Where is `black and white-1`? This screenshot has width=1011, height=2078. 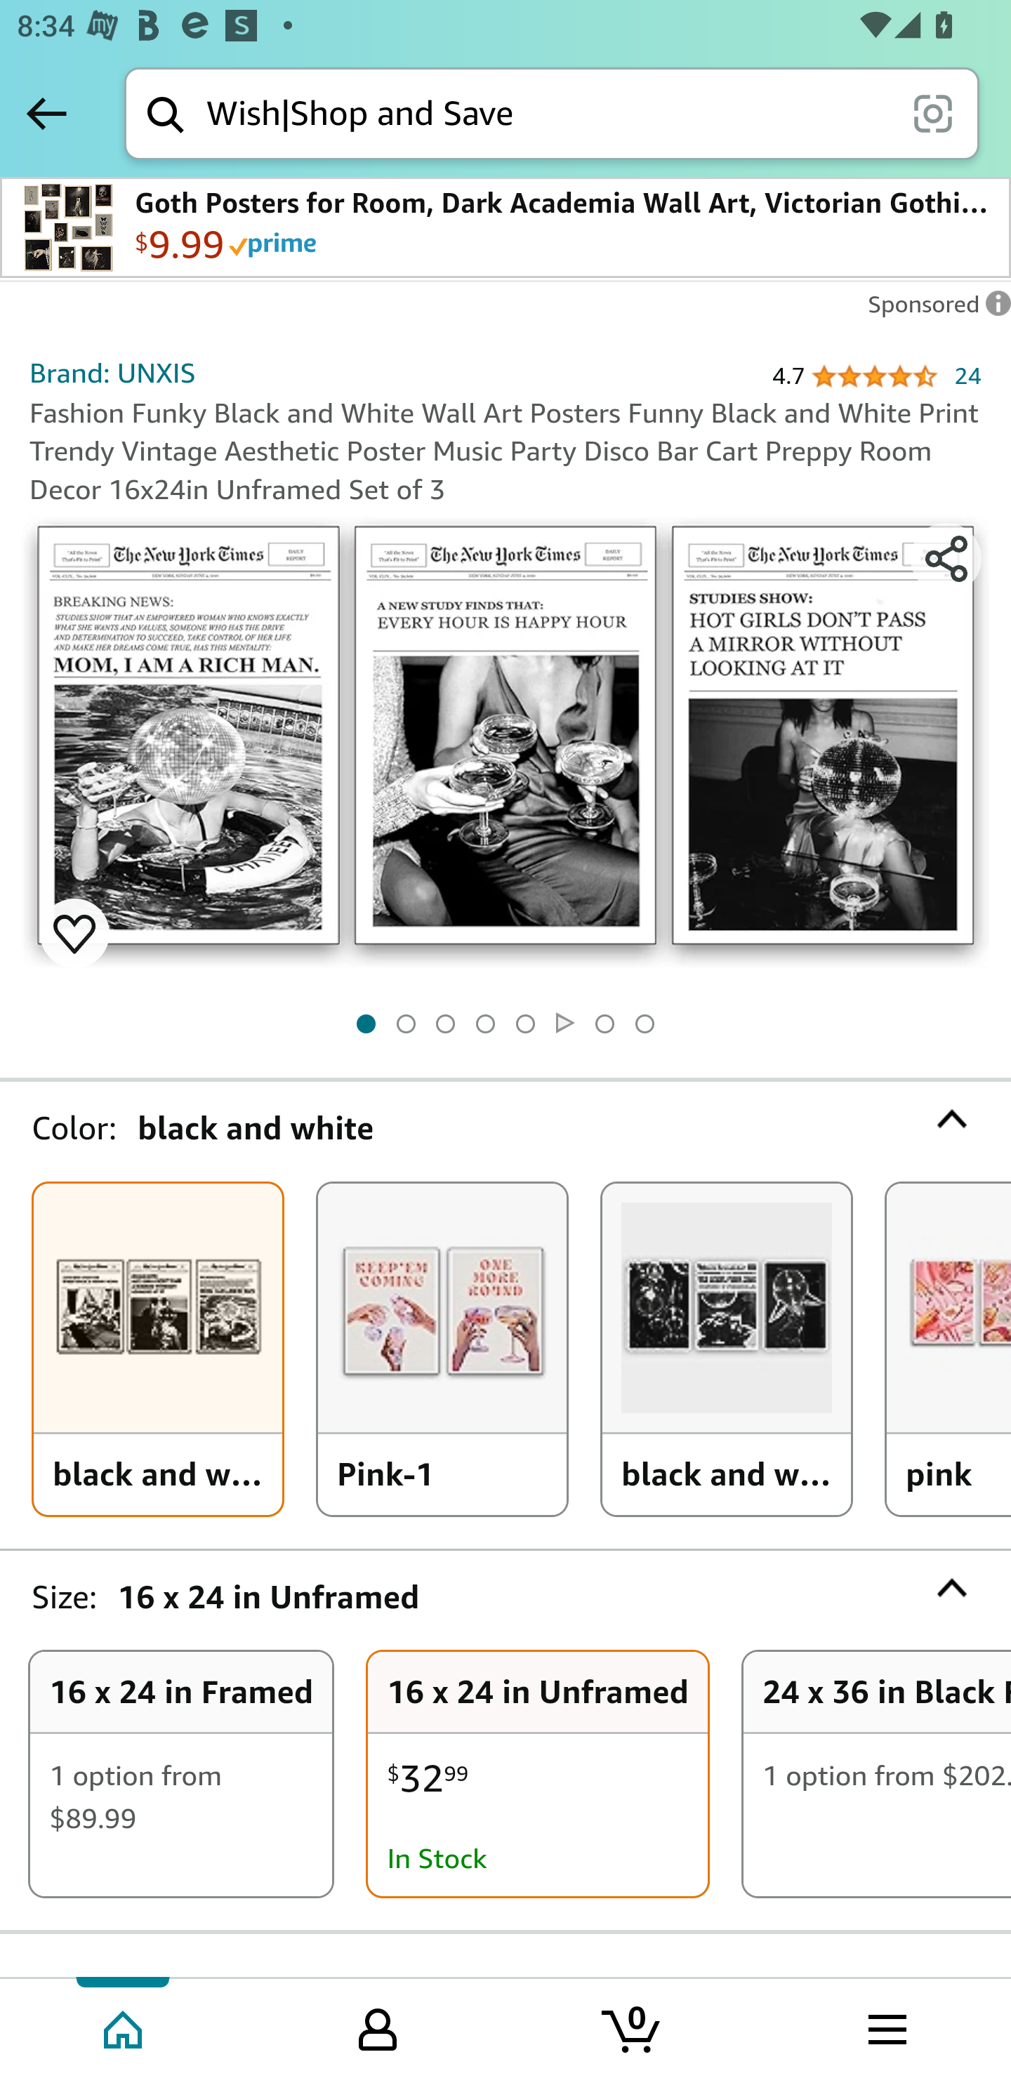
black and white-1 is located at coordinates (727, 1349).